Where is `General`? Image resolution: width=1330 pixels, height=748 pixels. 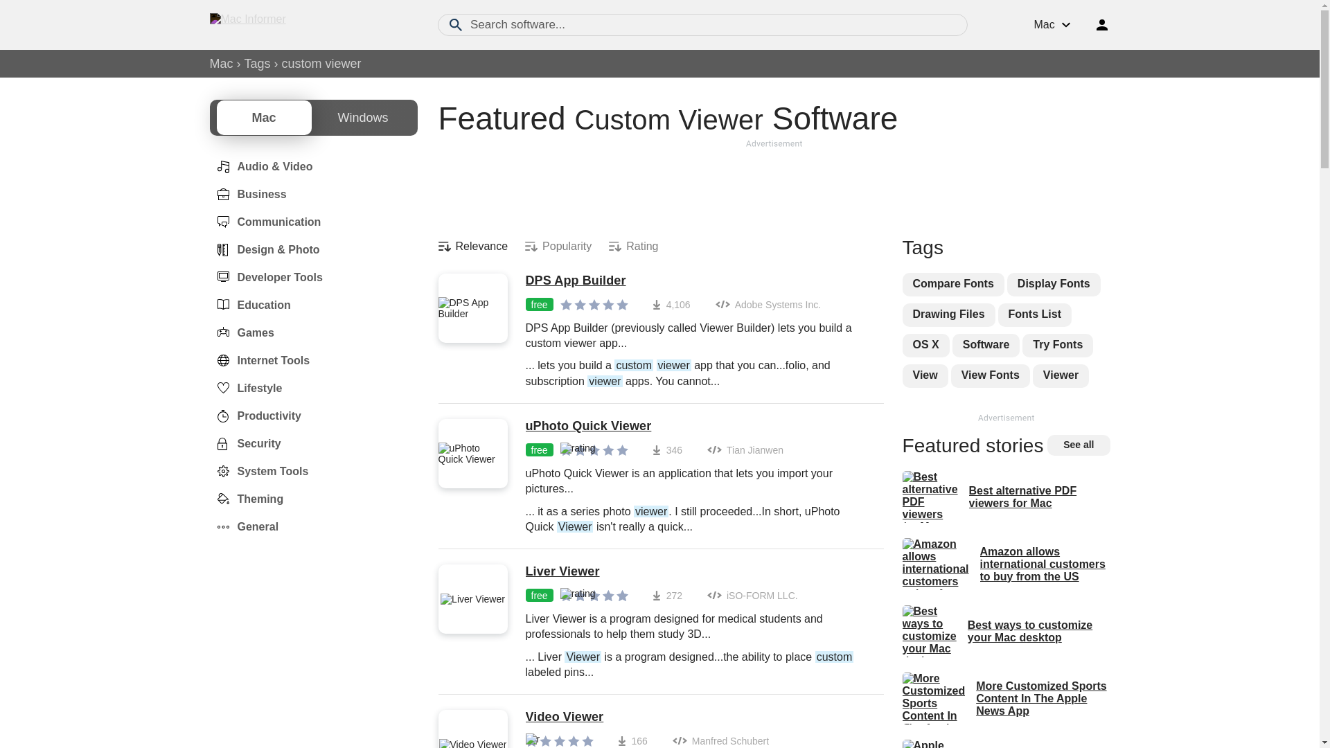
General is located at coordinates (243, 526).